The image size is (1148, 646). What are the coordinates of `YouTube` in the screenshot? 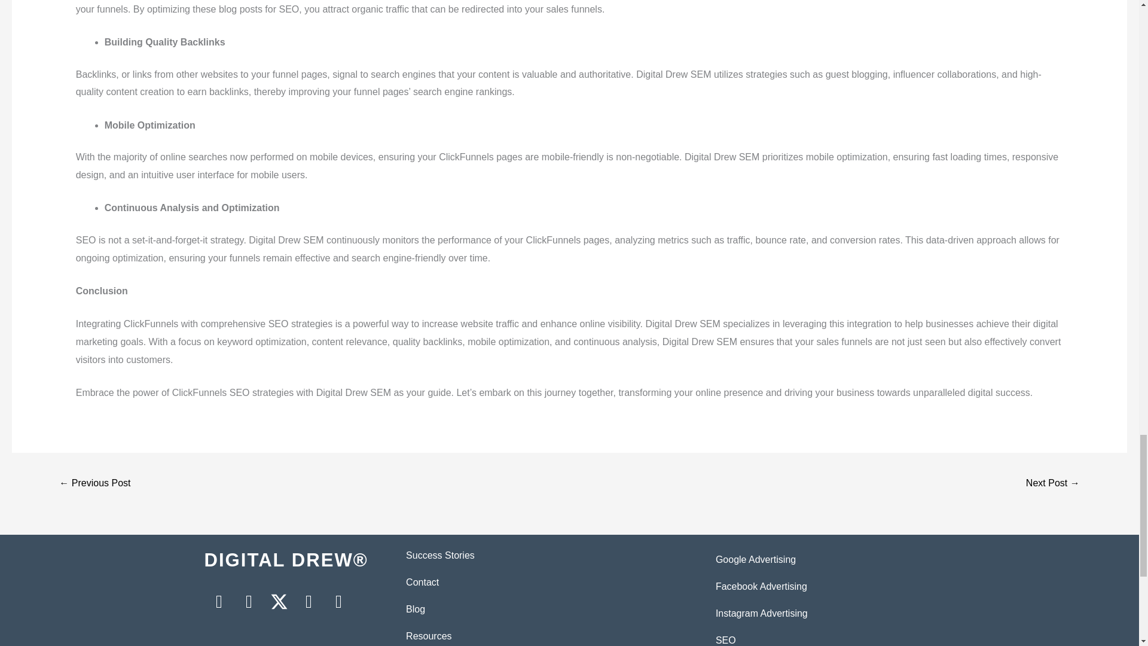 It's located at (338, 602).